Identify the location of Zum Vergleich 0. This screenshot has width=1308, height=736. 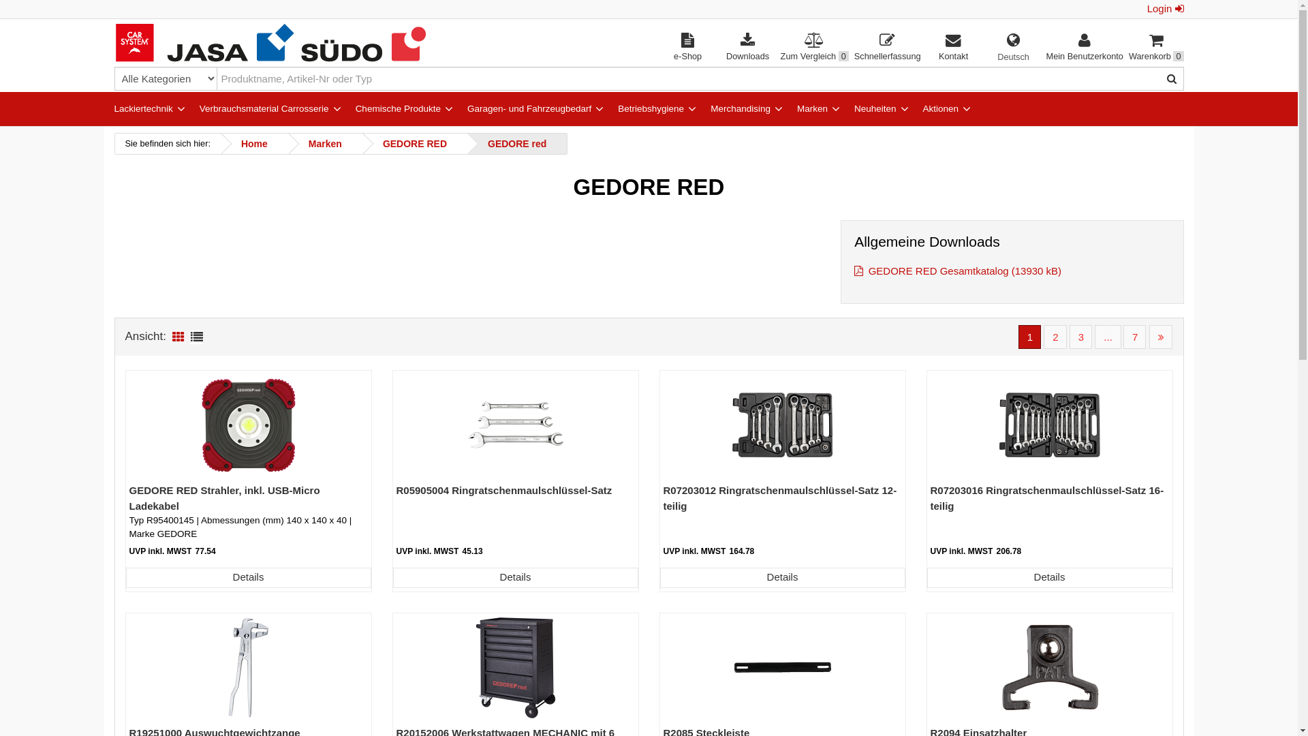
(815, 48).